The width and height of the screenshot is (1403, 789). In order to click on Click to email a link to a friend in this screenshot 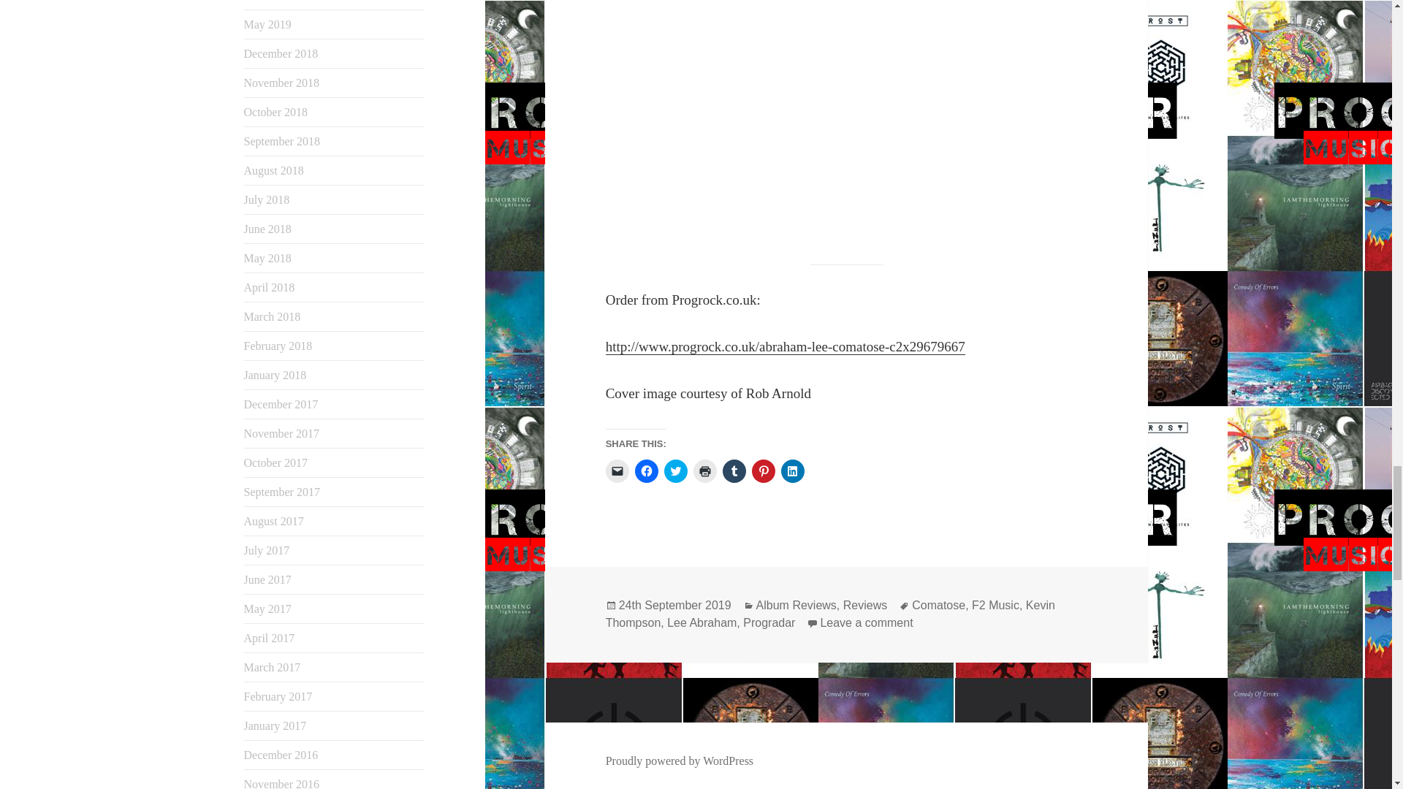, I will do `click(617, 470)`.